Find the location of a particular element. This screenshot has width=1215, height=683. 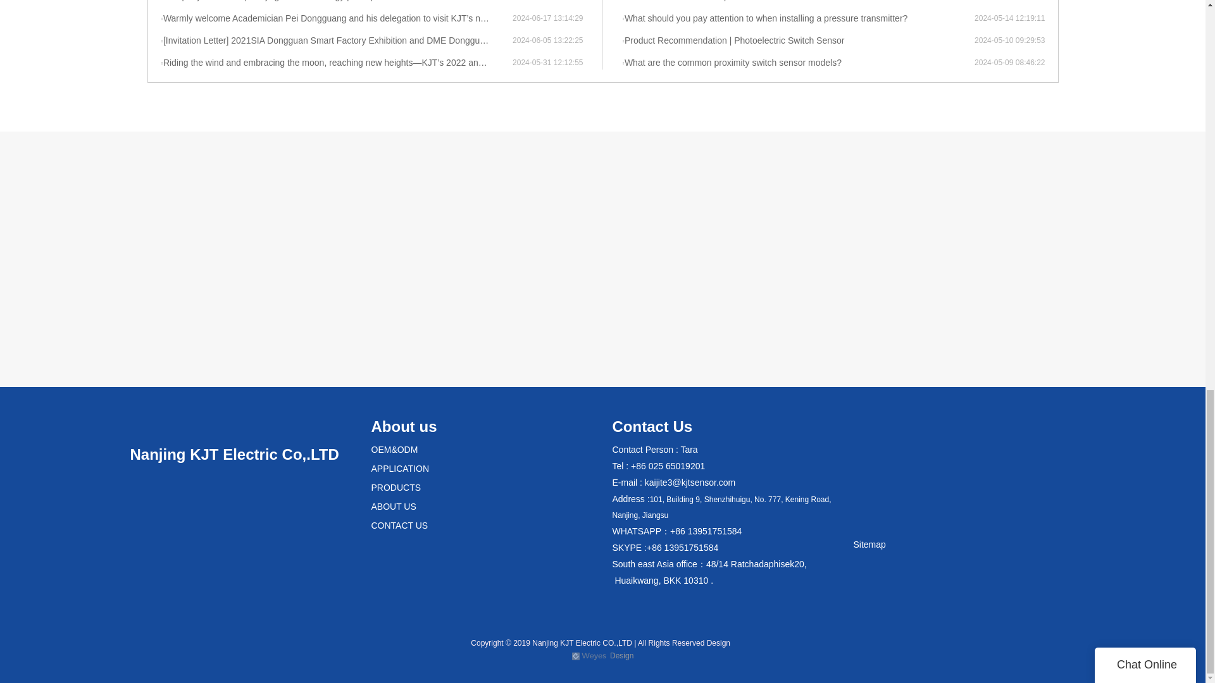

Sitemap is located at coordinates (869, 545).